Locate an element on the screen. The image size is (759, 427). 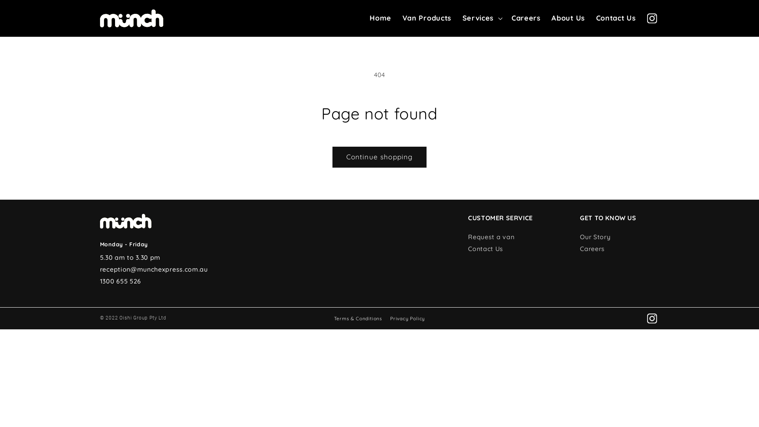
Van Products is located at coordinates (427, 18).